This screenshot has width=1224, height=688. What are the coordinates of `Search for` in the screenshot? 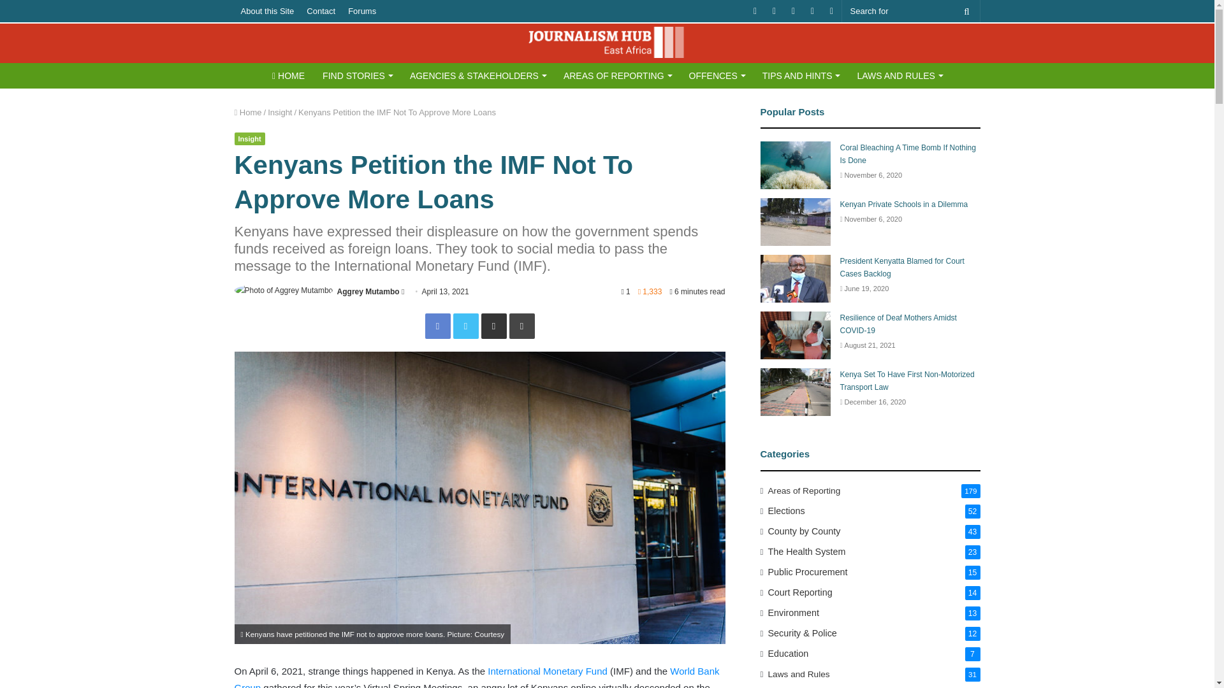 It's located at (910, 11).